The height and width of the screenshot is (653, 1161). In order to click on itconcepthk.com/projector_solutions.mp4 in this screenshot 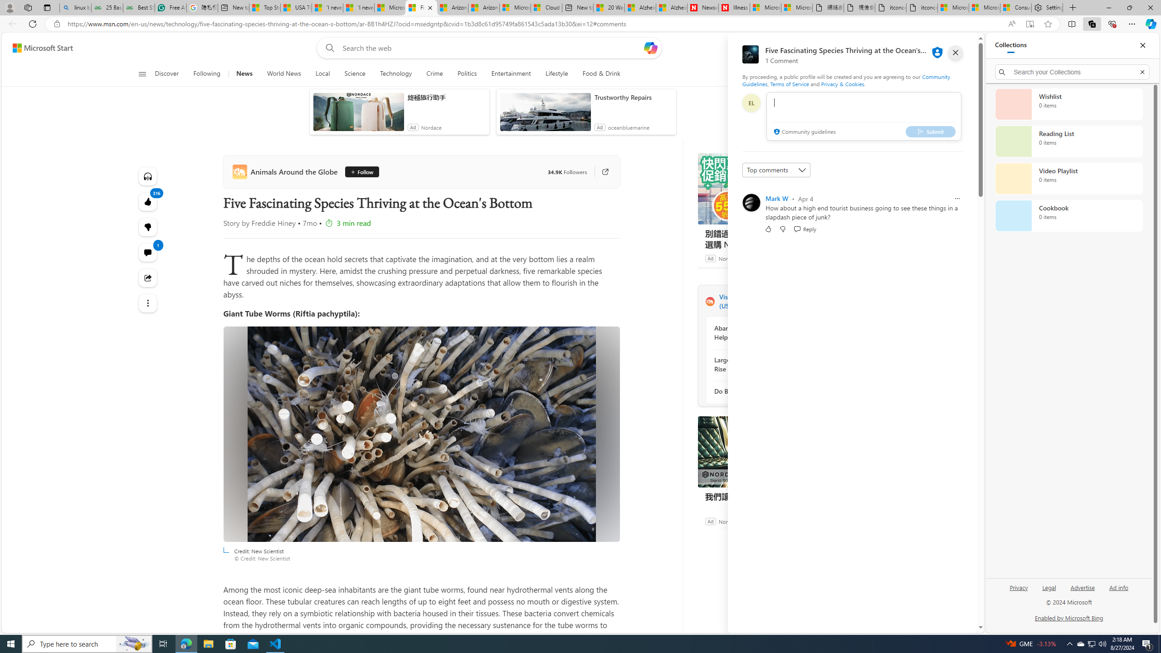, I will do `click(922, 8)`.